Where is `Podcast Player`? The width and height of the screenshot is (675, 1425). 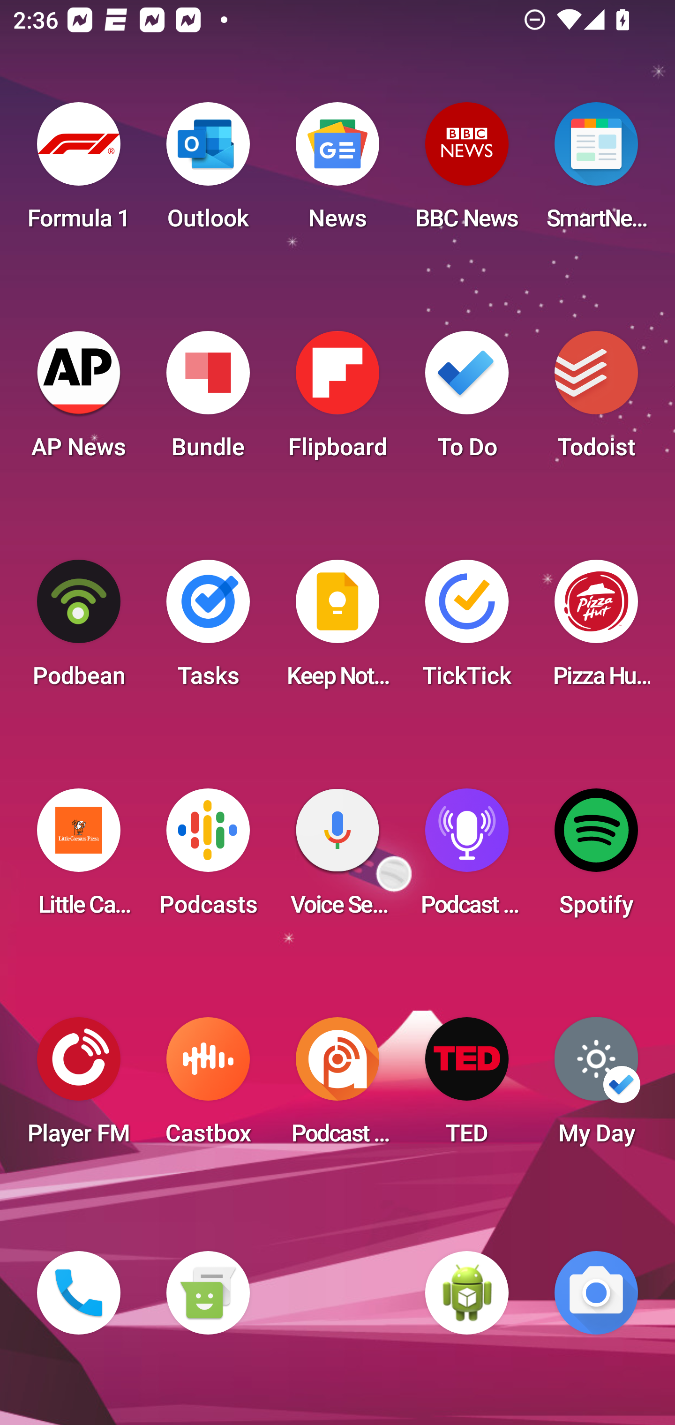
Podcast Player is located at coordinates (467, 858).